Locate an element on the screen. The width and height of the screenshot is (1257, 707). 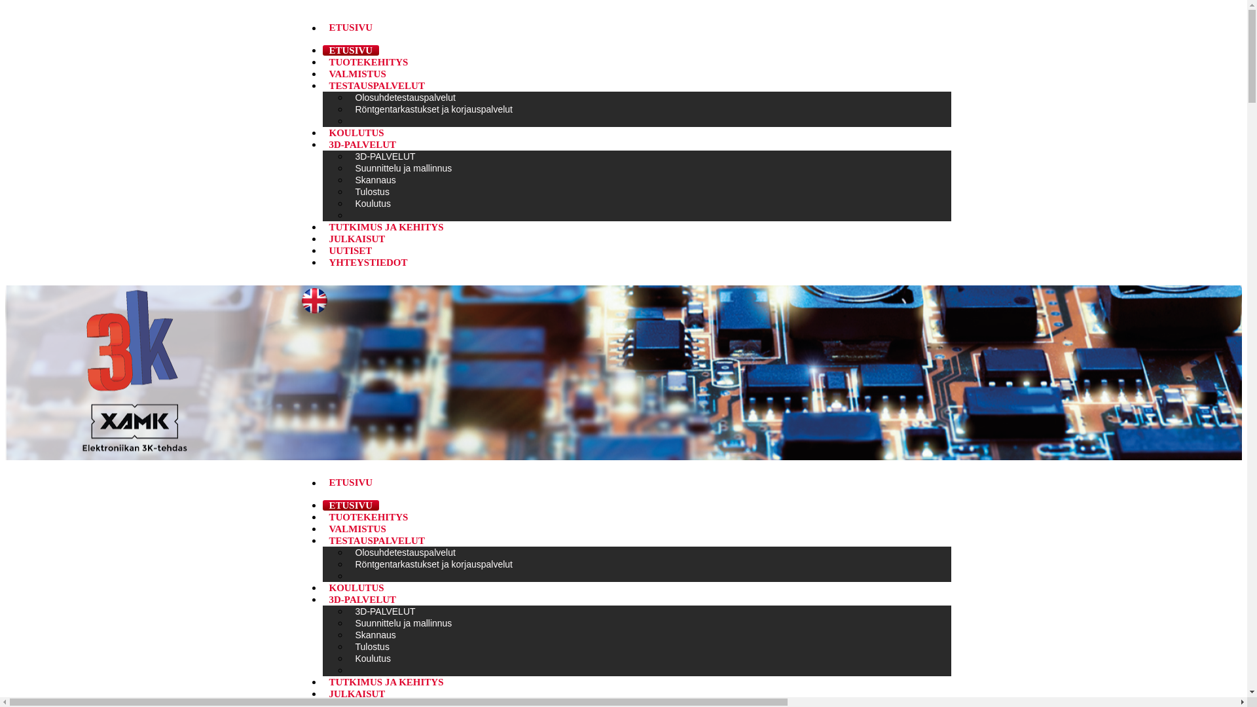
TUOTEKEHITYS is located at coordinates (368, 517).